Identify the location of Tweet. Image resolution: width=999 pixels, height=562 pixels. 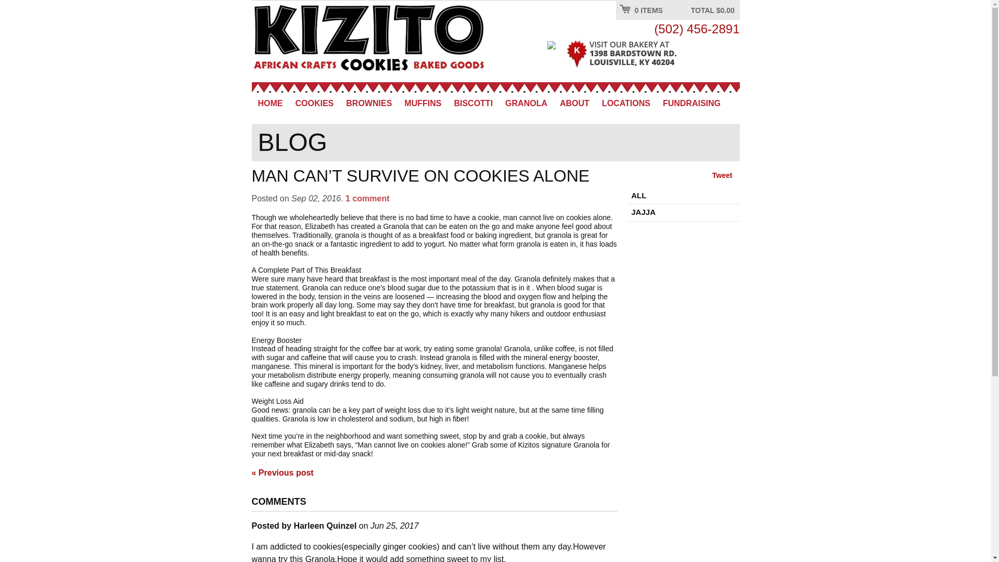
(722, 175).